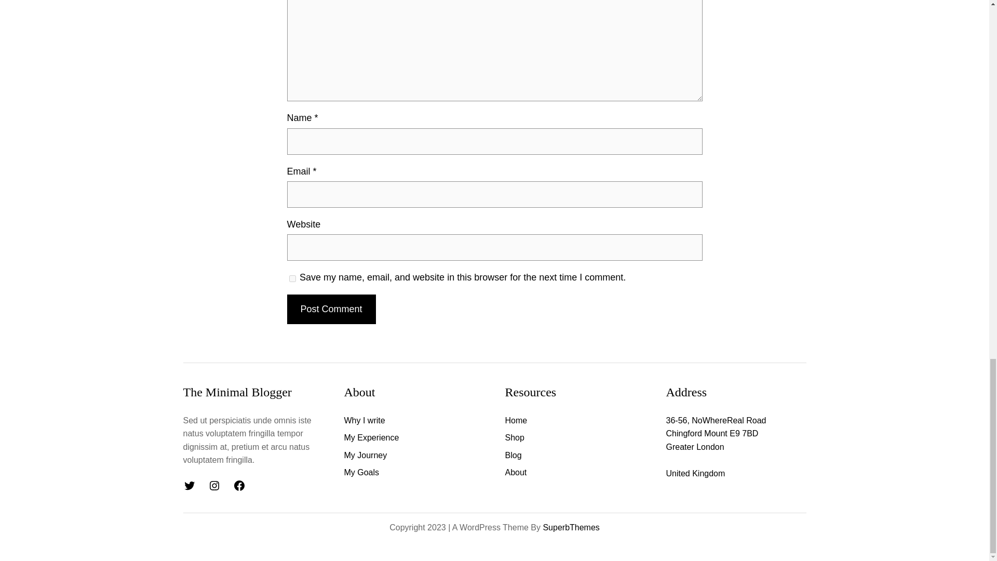 The width and height of the screenshot is (997, 561). What do you see at coordinates (515, 473) in the screenshot?
I see `About` at bounding box center [515, 473].